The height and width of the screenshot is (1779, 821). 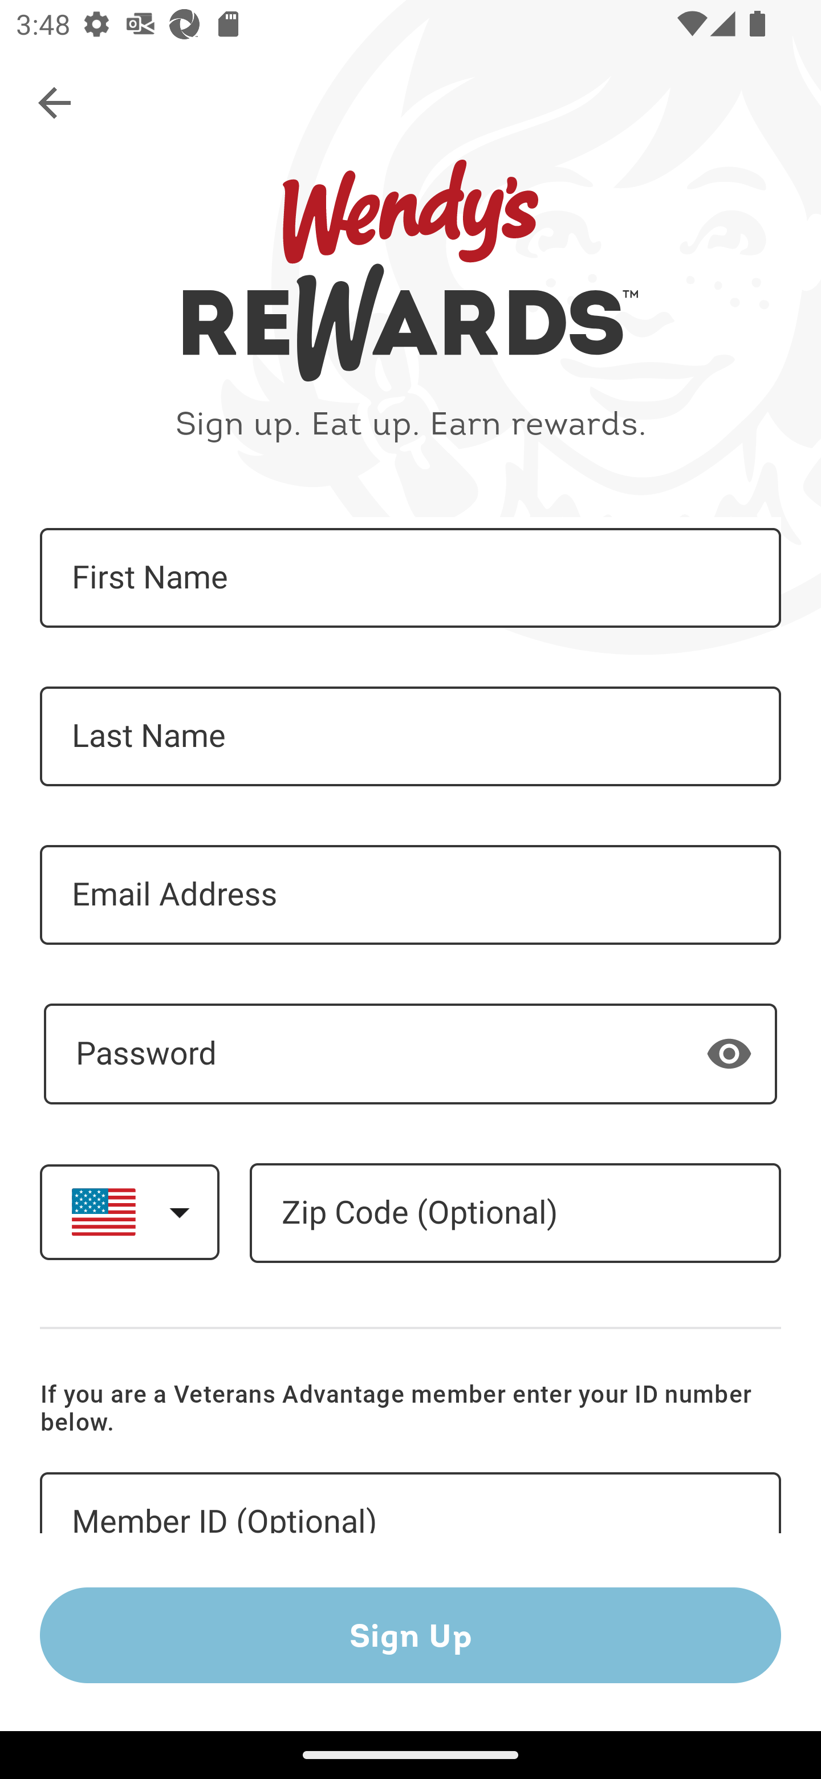 What do you see at coordinates (729, 1053) in the screenshot?
I see `Show password` at bounding box center [729, 1053].